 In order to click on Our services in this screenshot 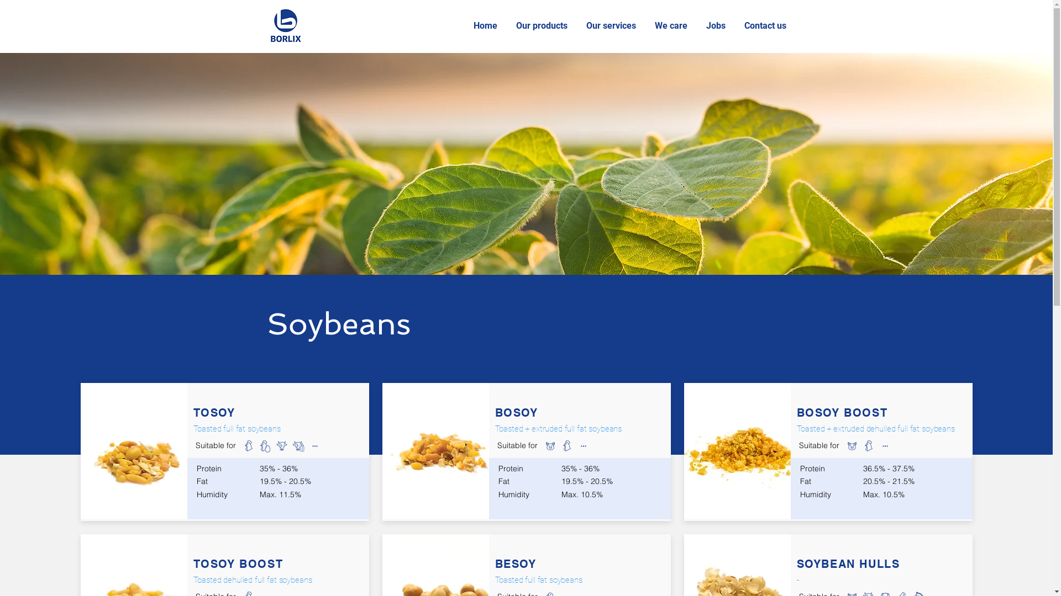, I will do `click(612, 26)`.